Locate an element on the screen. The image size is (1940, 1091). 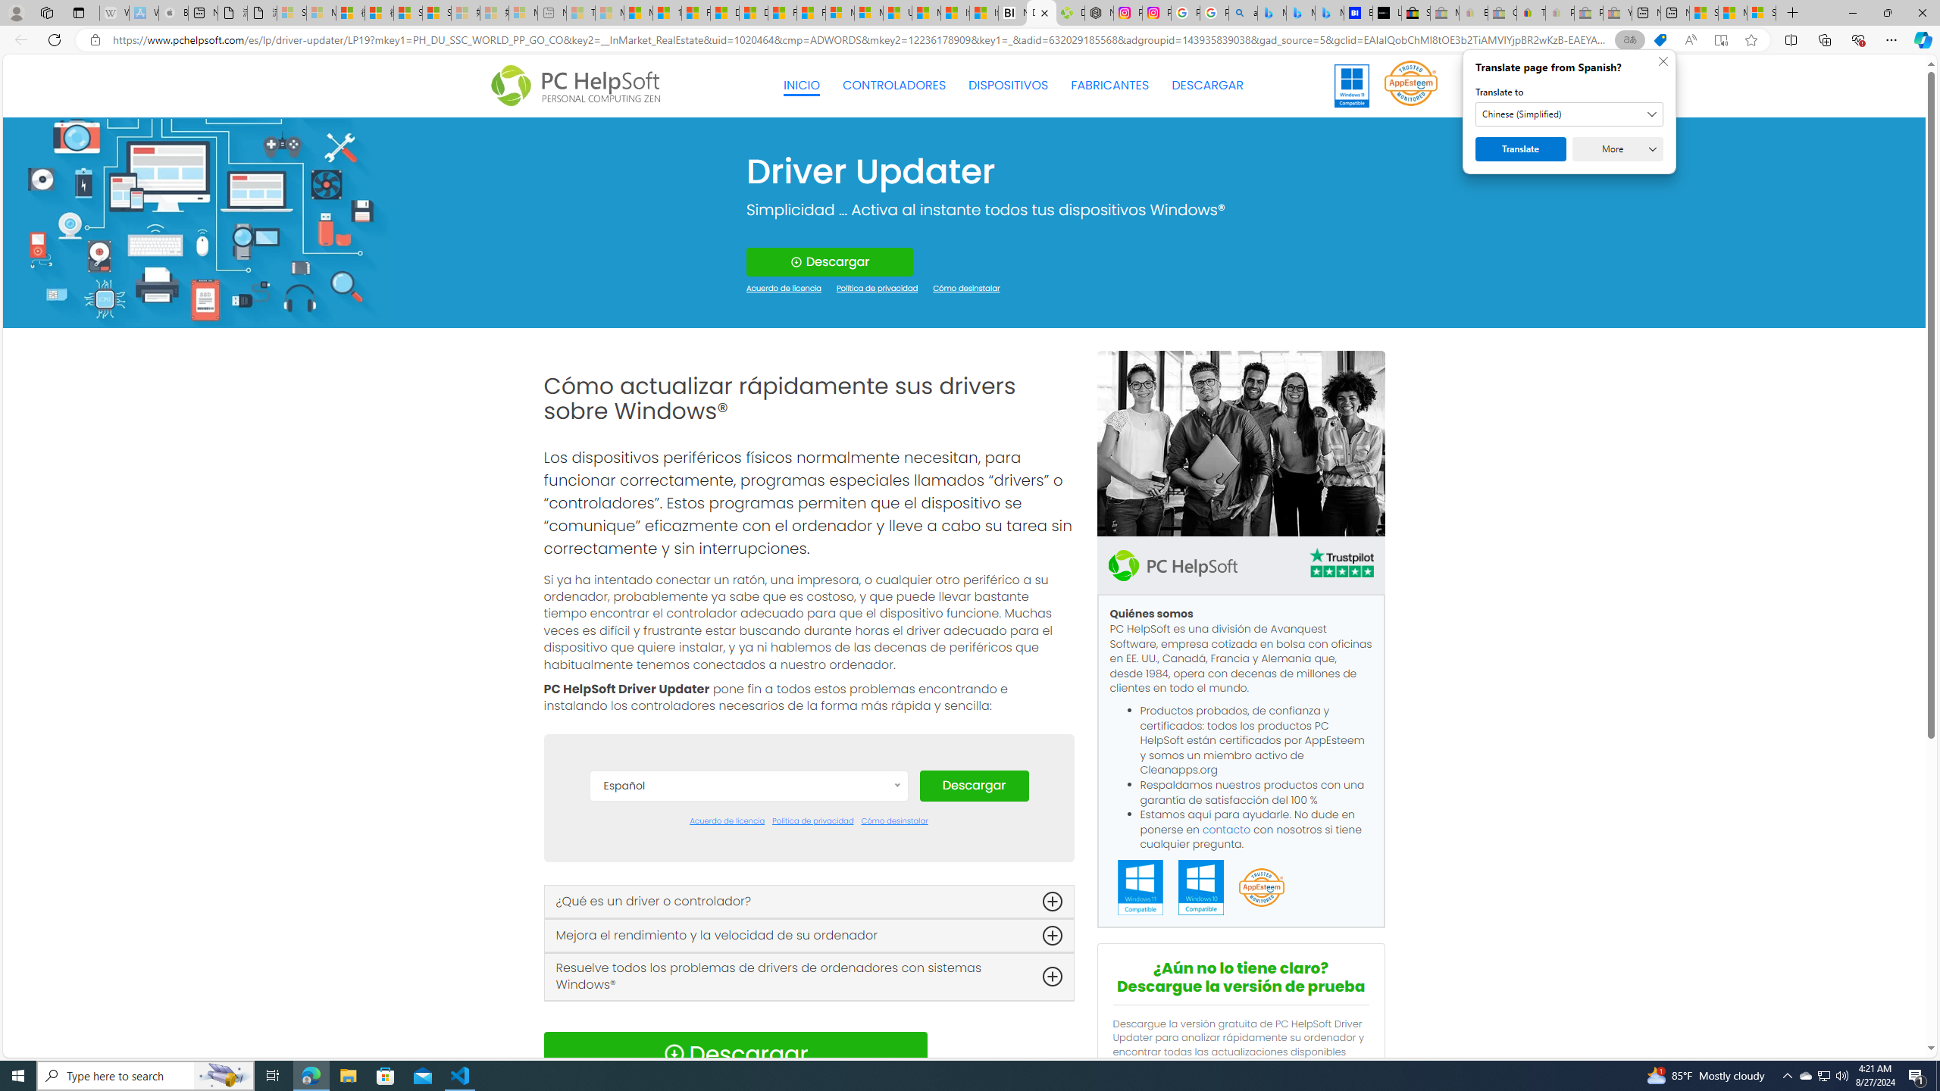
INICIO is located at coordinates (802, 86).